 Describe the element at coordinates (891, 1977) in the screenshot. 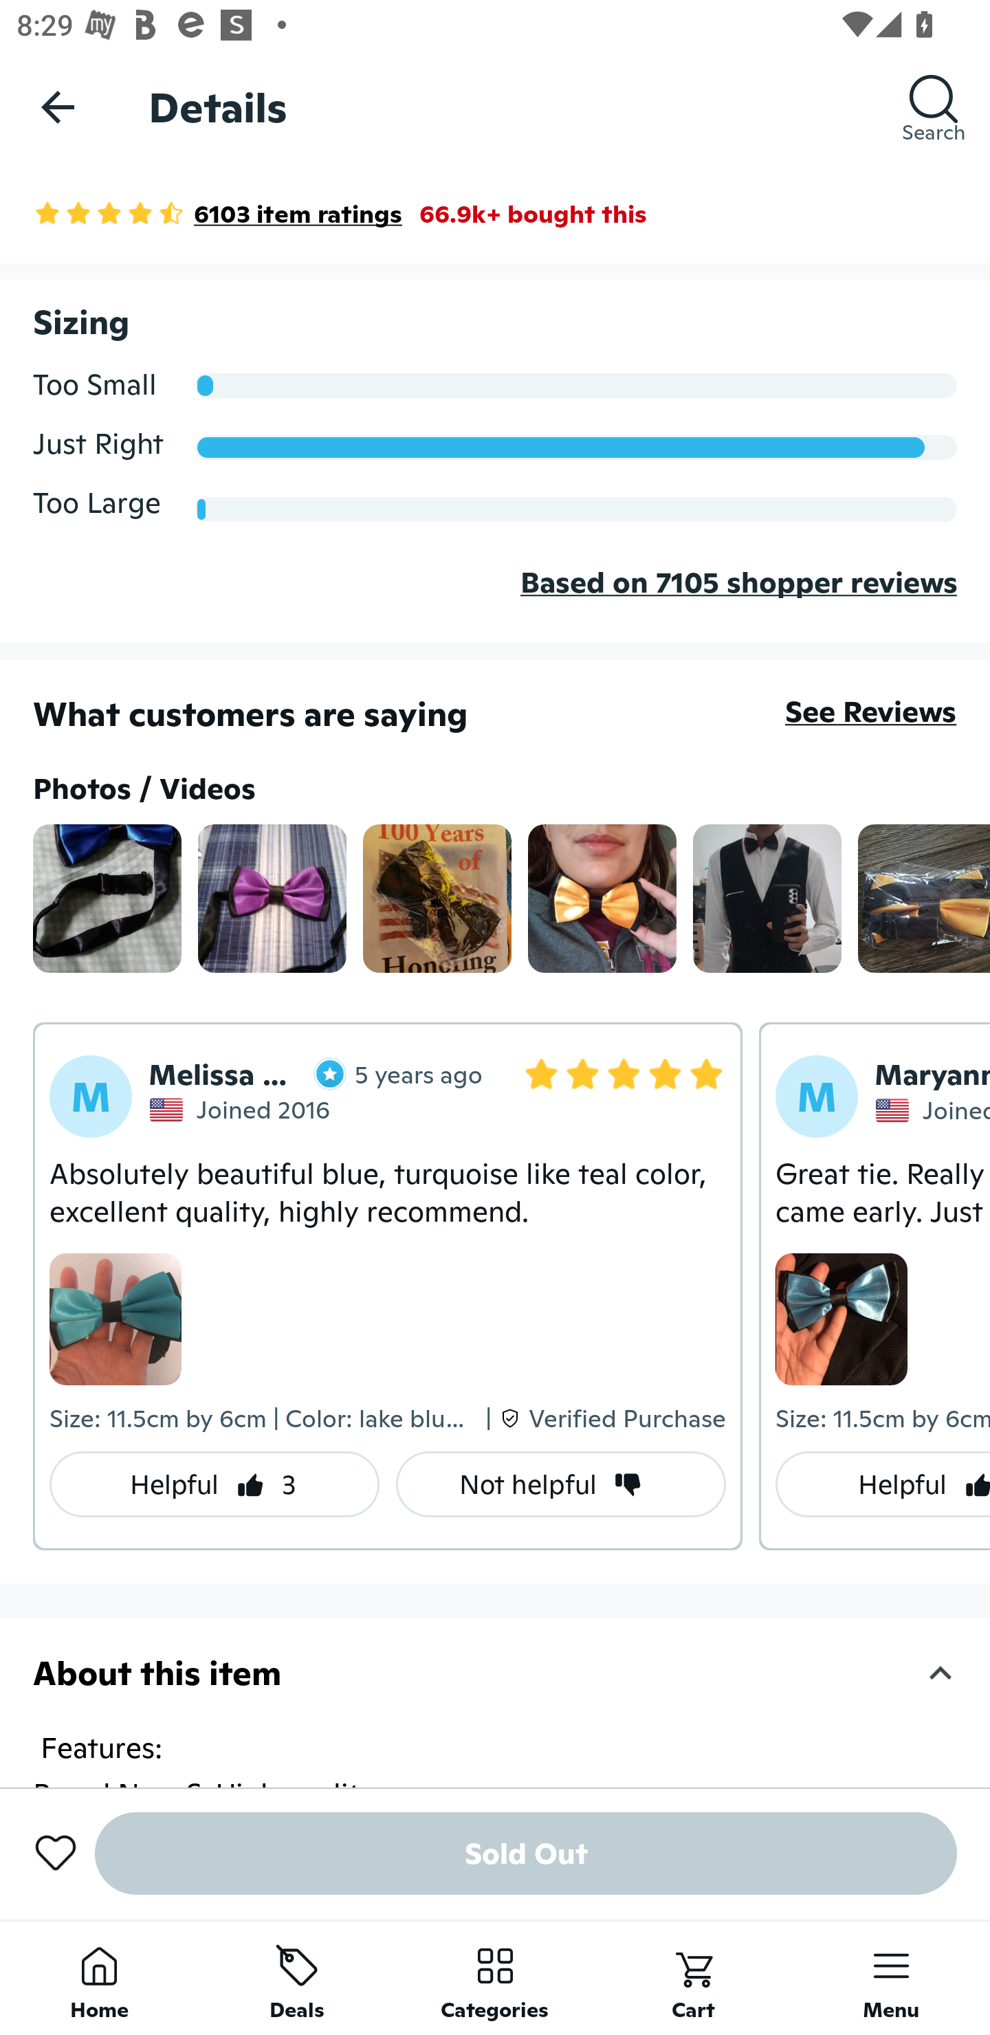

I see `Menu` at that location.